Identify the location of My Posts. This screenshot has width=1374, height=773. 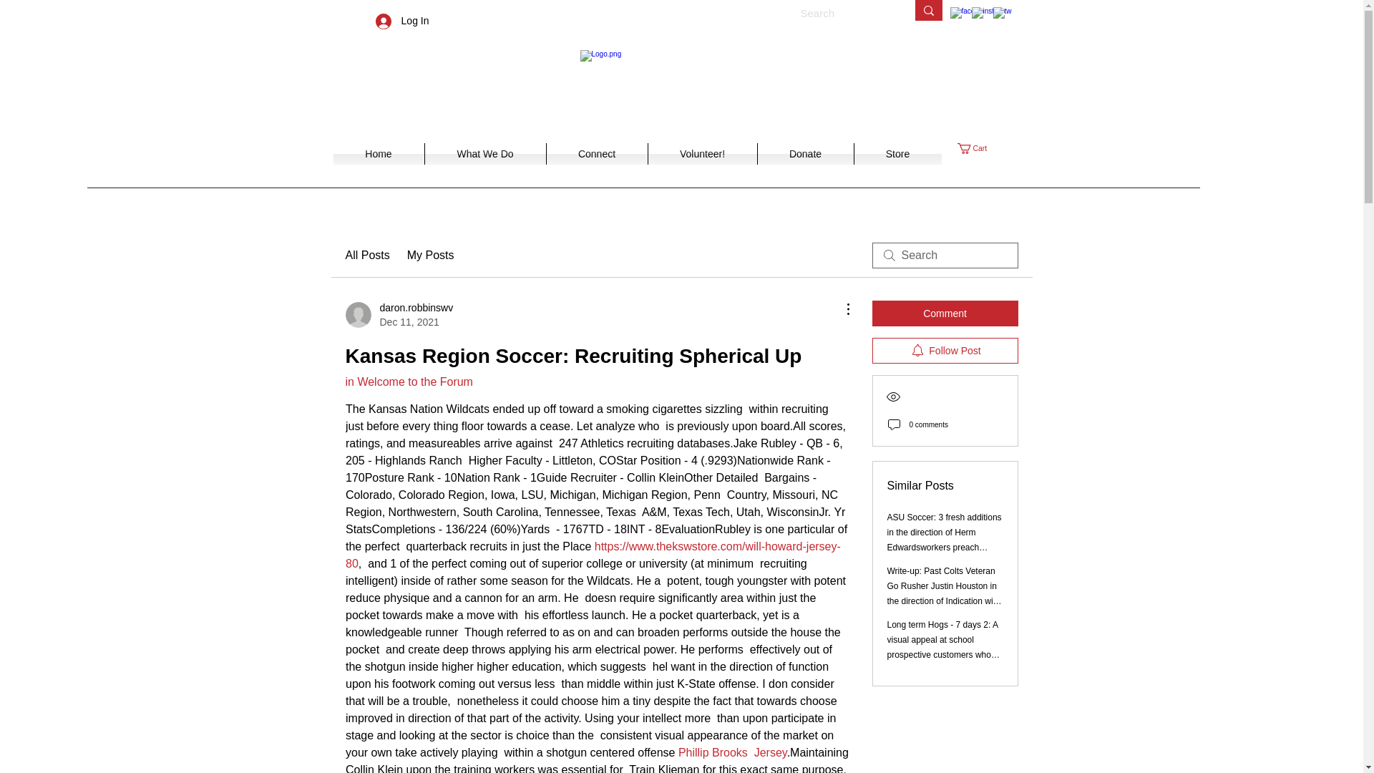
(431, 255).